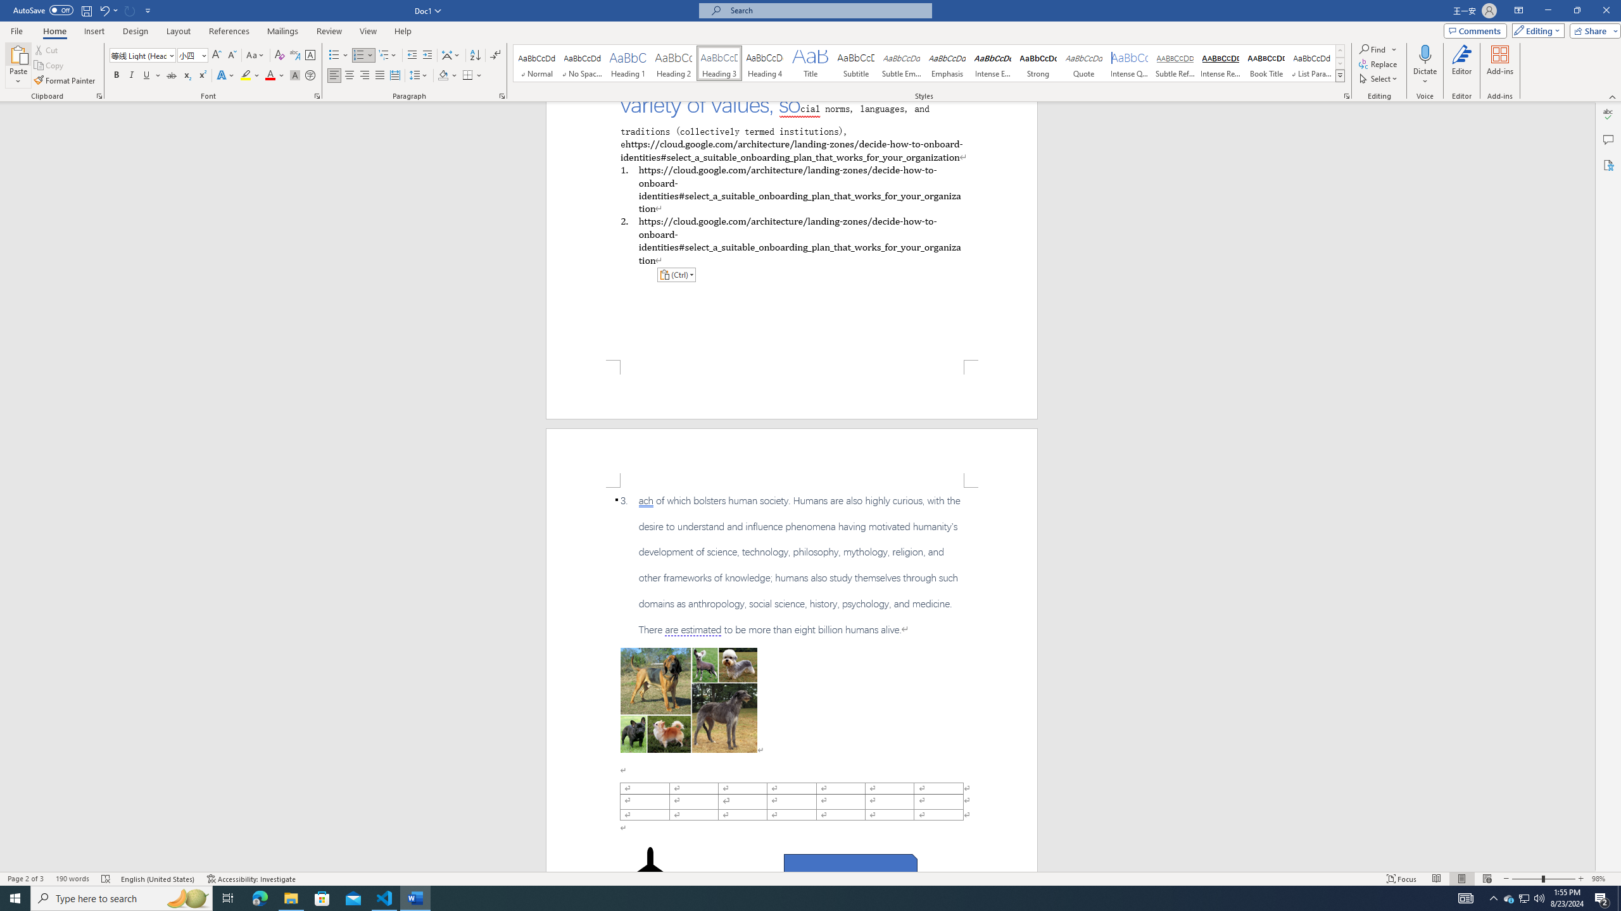 The width and height of the screenshot is (1621, 911). What do you see at coordinates (1220, 63) in the screenshot?
I see `Intense Reference` at bounding box center [1220, 63].